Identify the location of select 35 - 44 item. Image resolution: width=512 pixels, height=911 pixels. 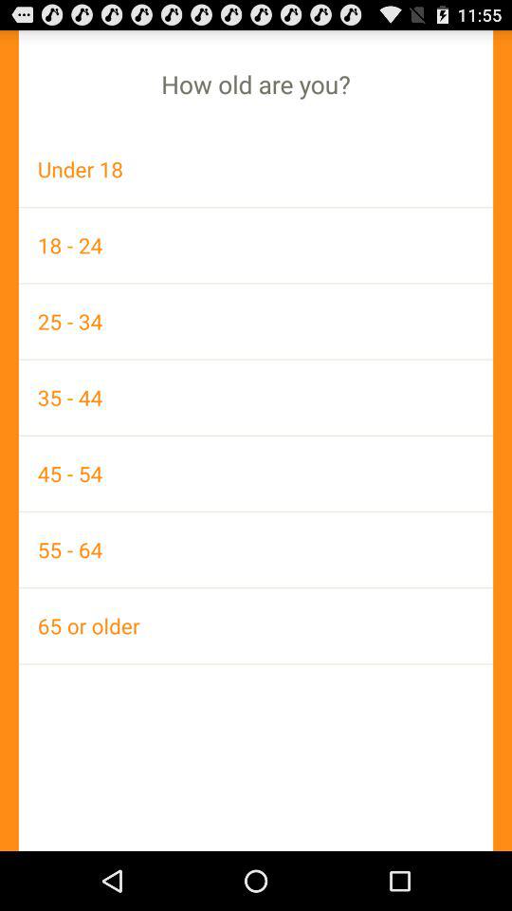
(256, 397).